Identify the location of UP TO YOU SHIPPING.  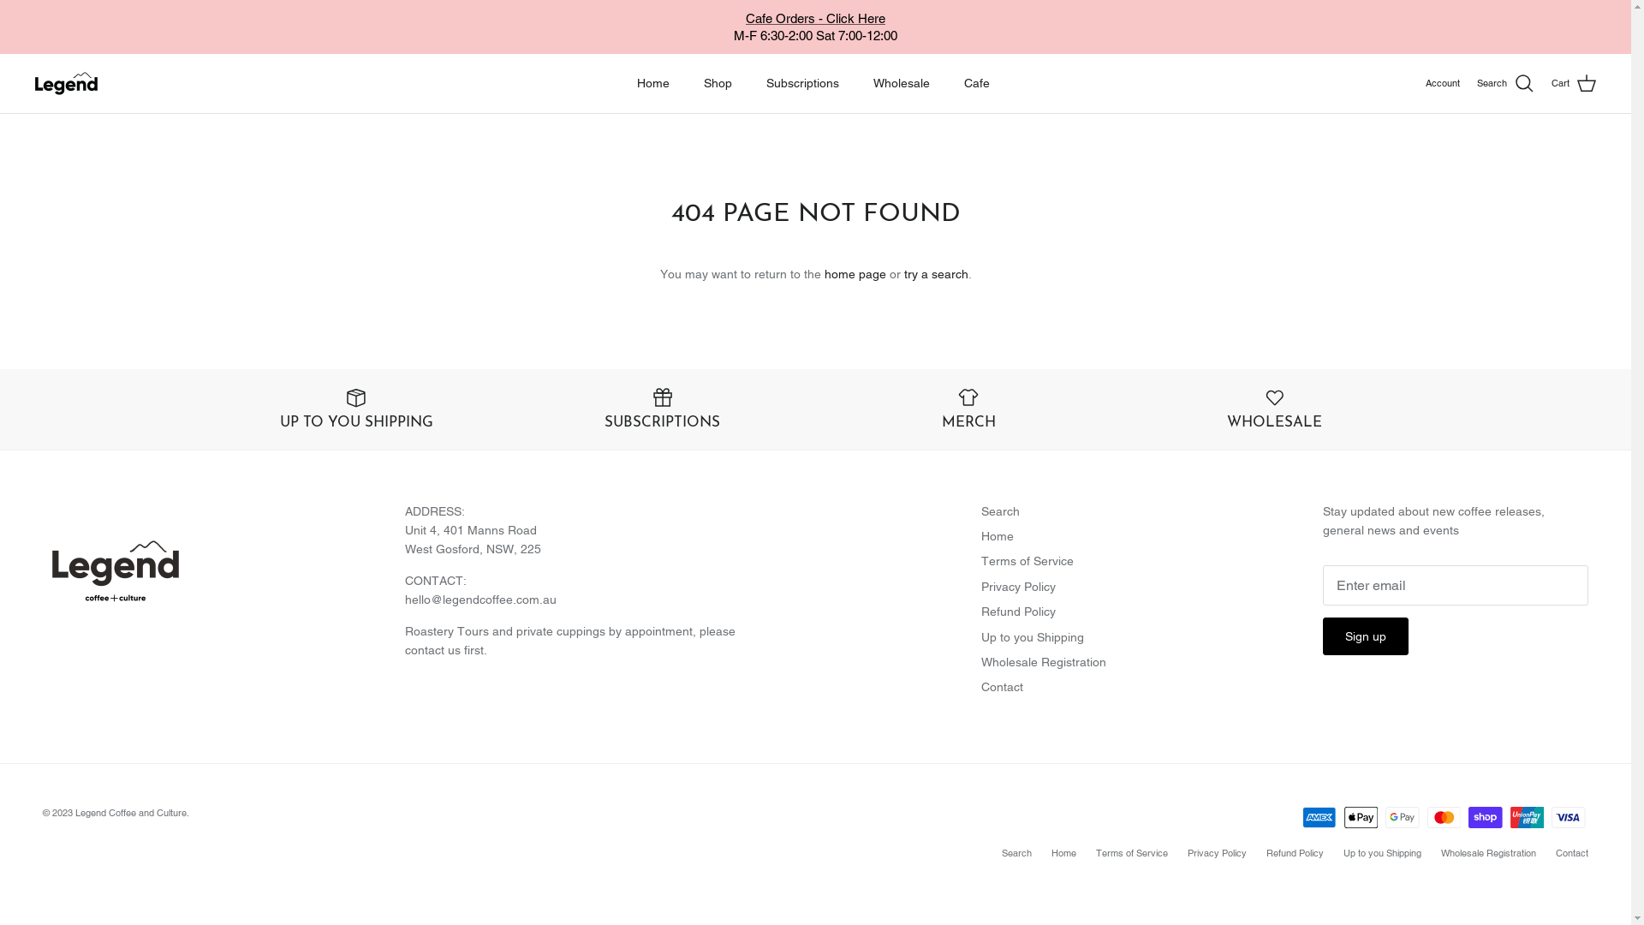
(356, 409).